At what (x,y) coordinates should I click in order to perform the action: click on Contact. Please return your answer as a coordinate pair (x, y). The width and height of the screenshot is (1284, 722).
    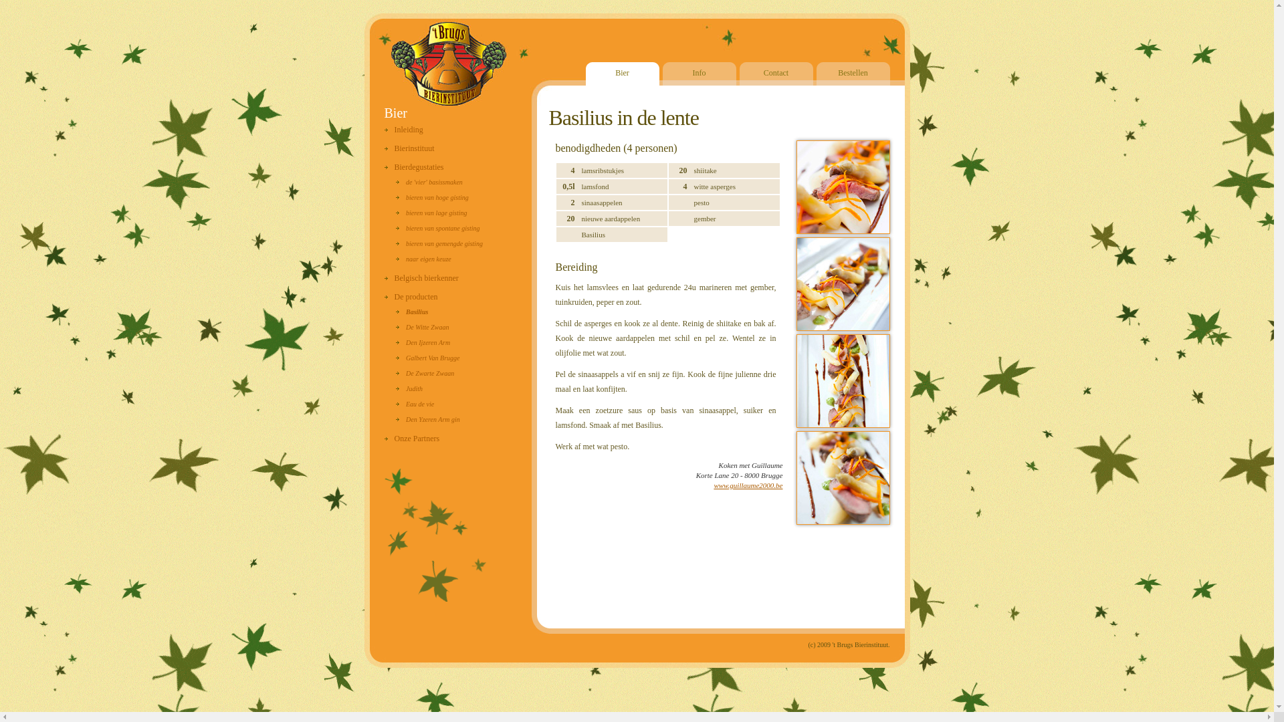
    Looking at the image, I should click on (776, 74).